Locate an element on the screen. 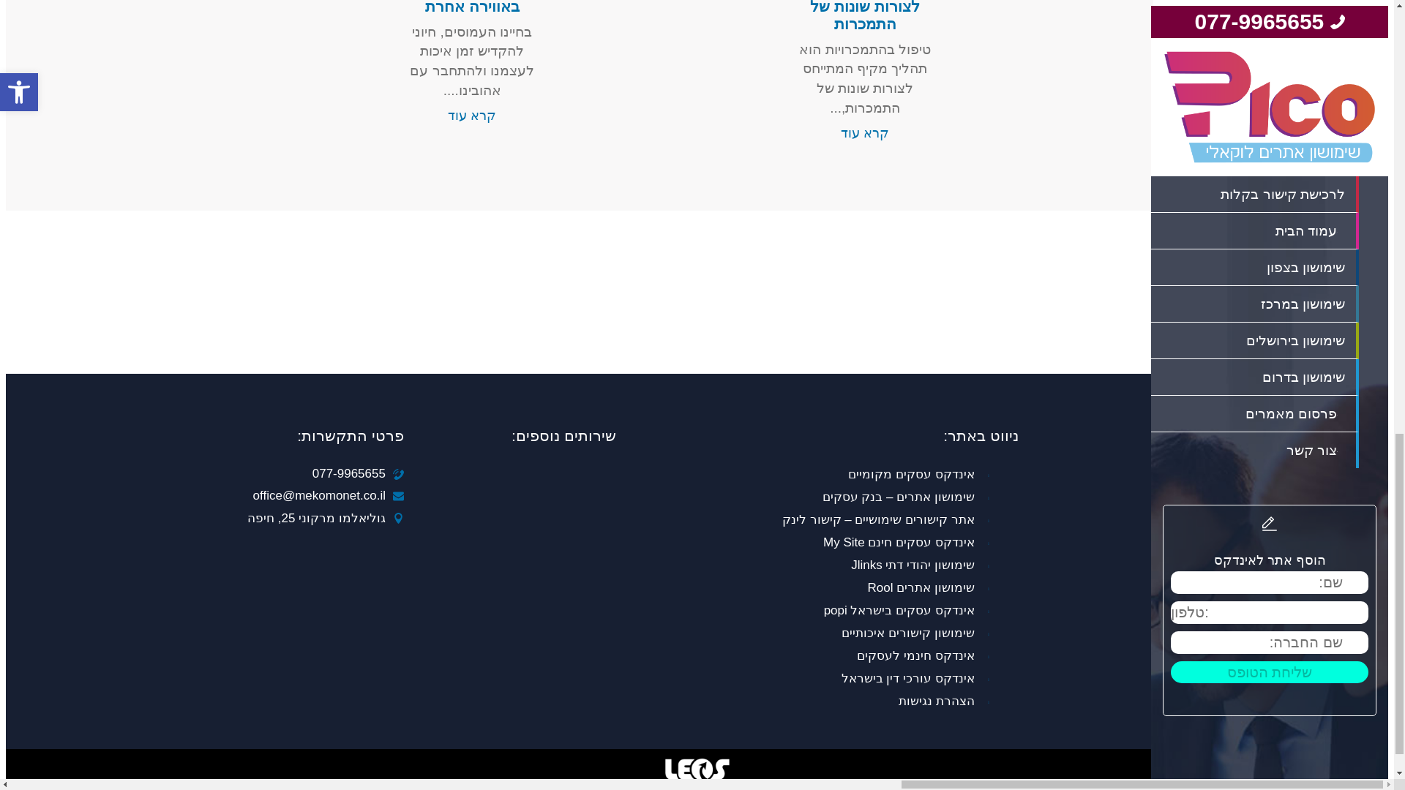 This screenshot has width=1405, height=790. 077-9965655 is located at coordinates (348, 474).